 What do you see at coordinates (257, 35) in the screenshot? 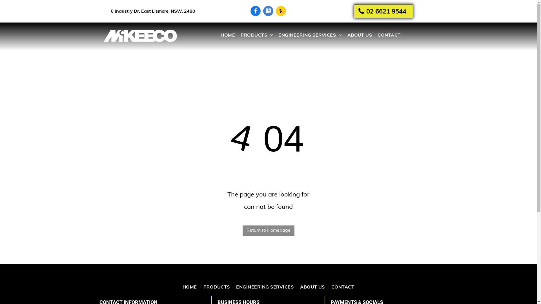
I see `PRODUCTS` at bounding box center [257, 35].